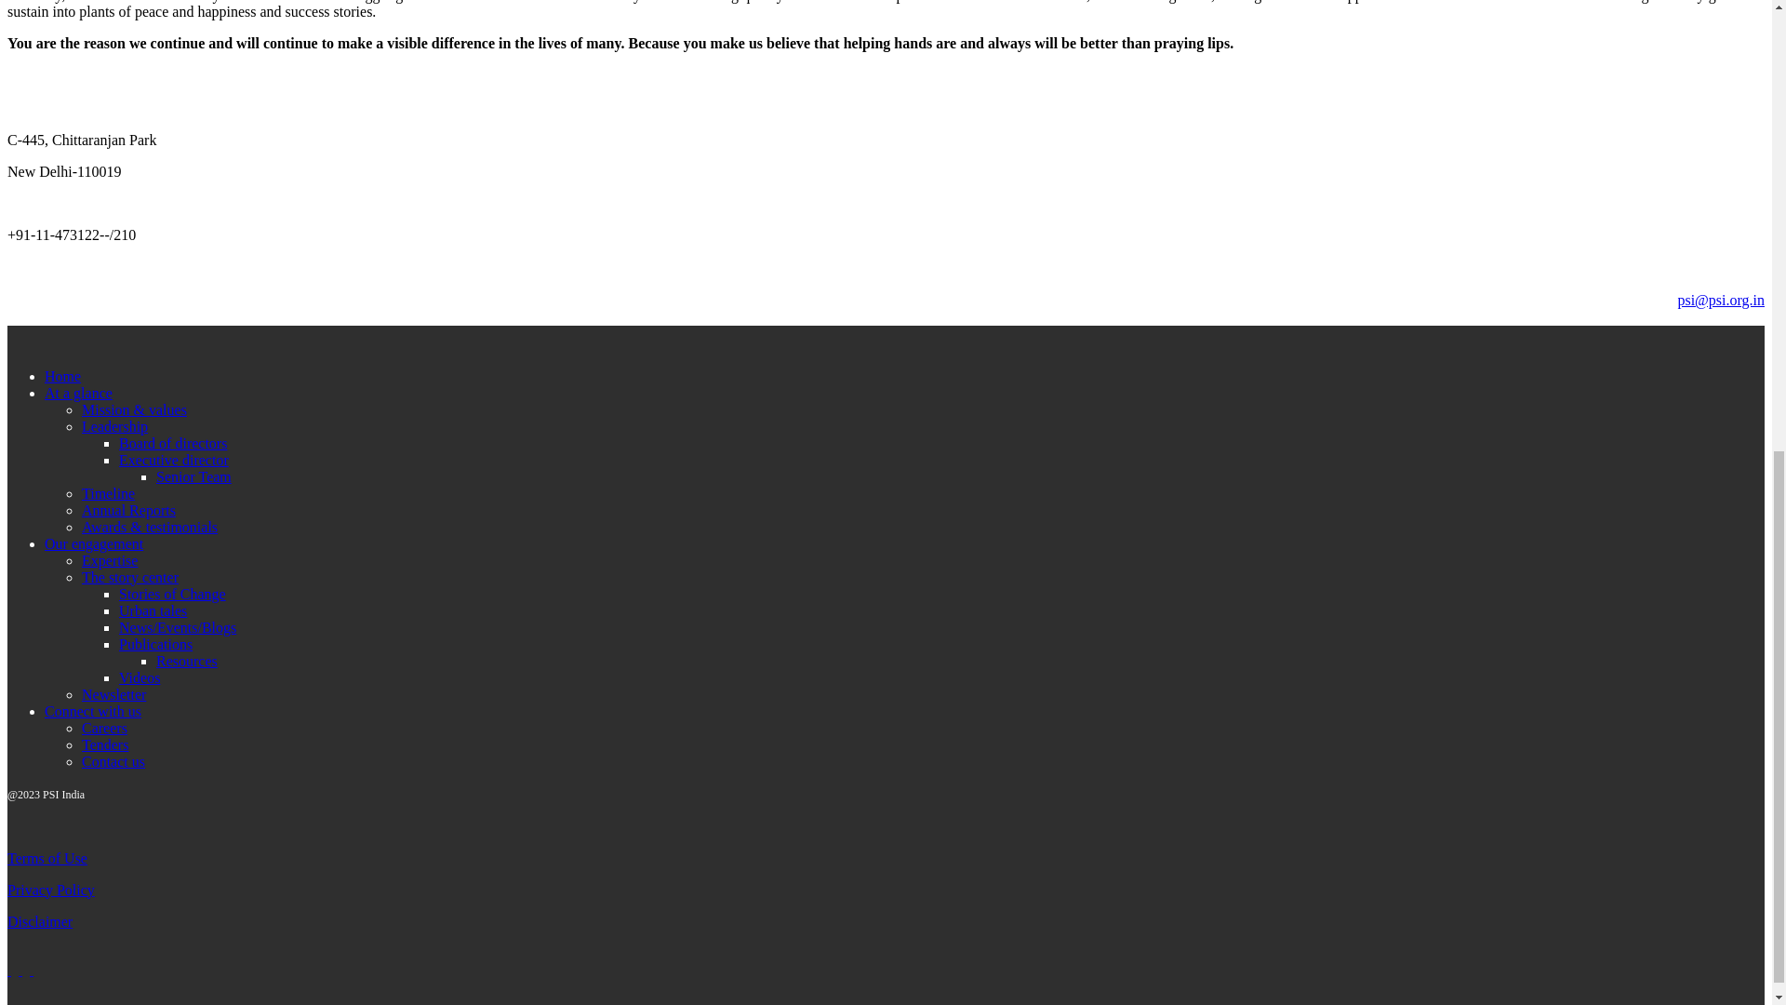 This screenshot has height=1005, width=1786. Describe the element at coordinates (128, 510) in the screenshot. I see `Annual Reports` at that location.